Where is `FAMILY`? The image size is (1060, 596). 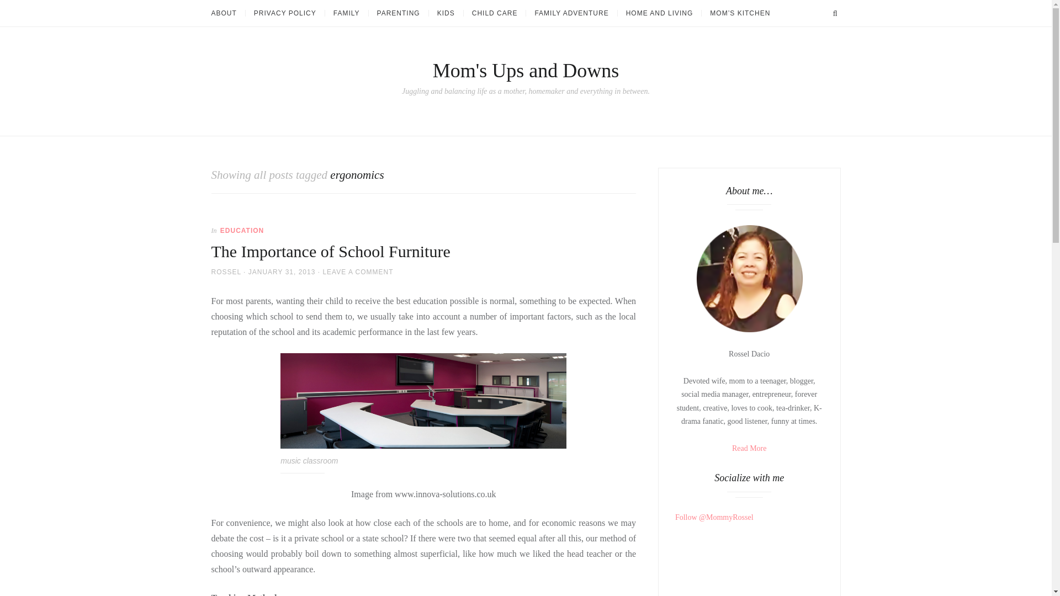 FAMILY is located at coordinates (346, 13).